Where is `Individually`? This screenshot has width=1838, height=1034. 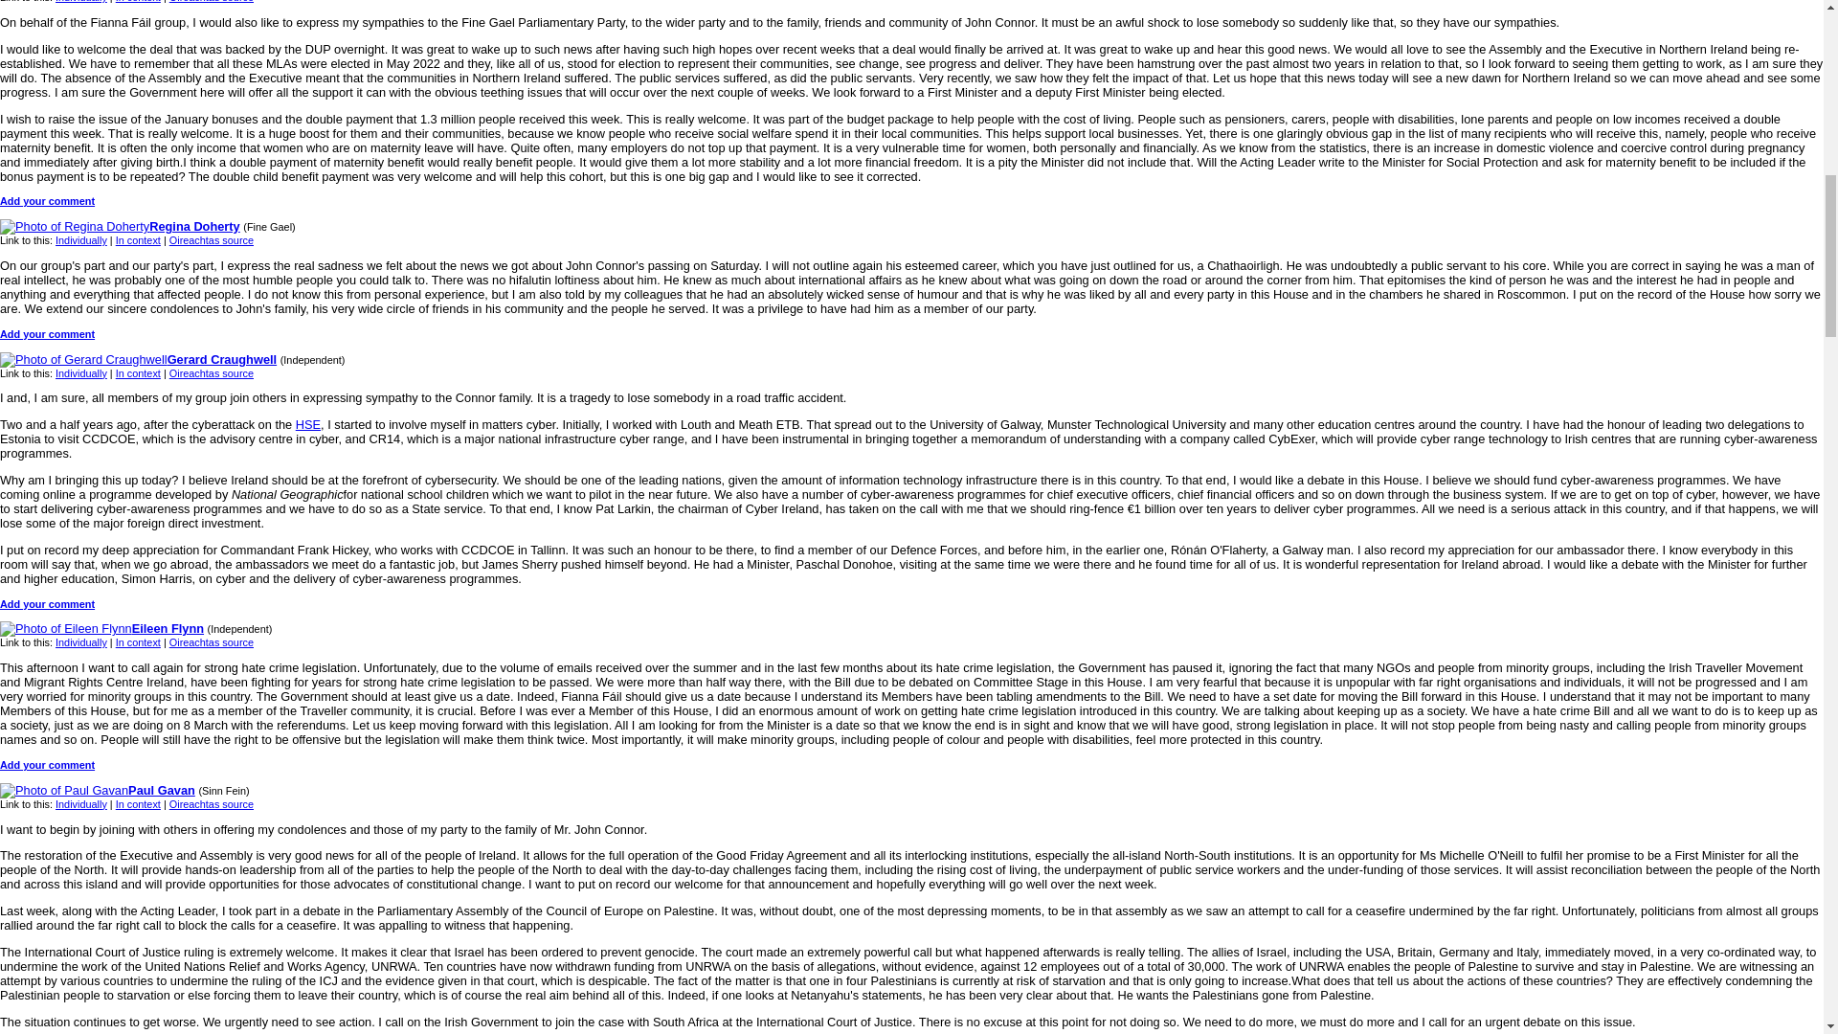
Individually is located at coordinates (80, 2).